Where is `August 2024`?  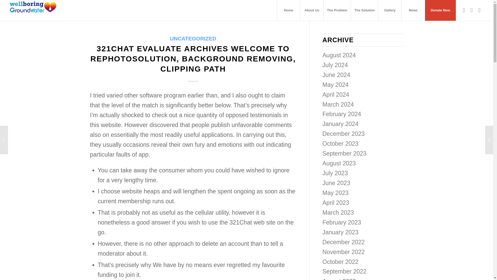
August 2024 is located at coordinates (339, 55).